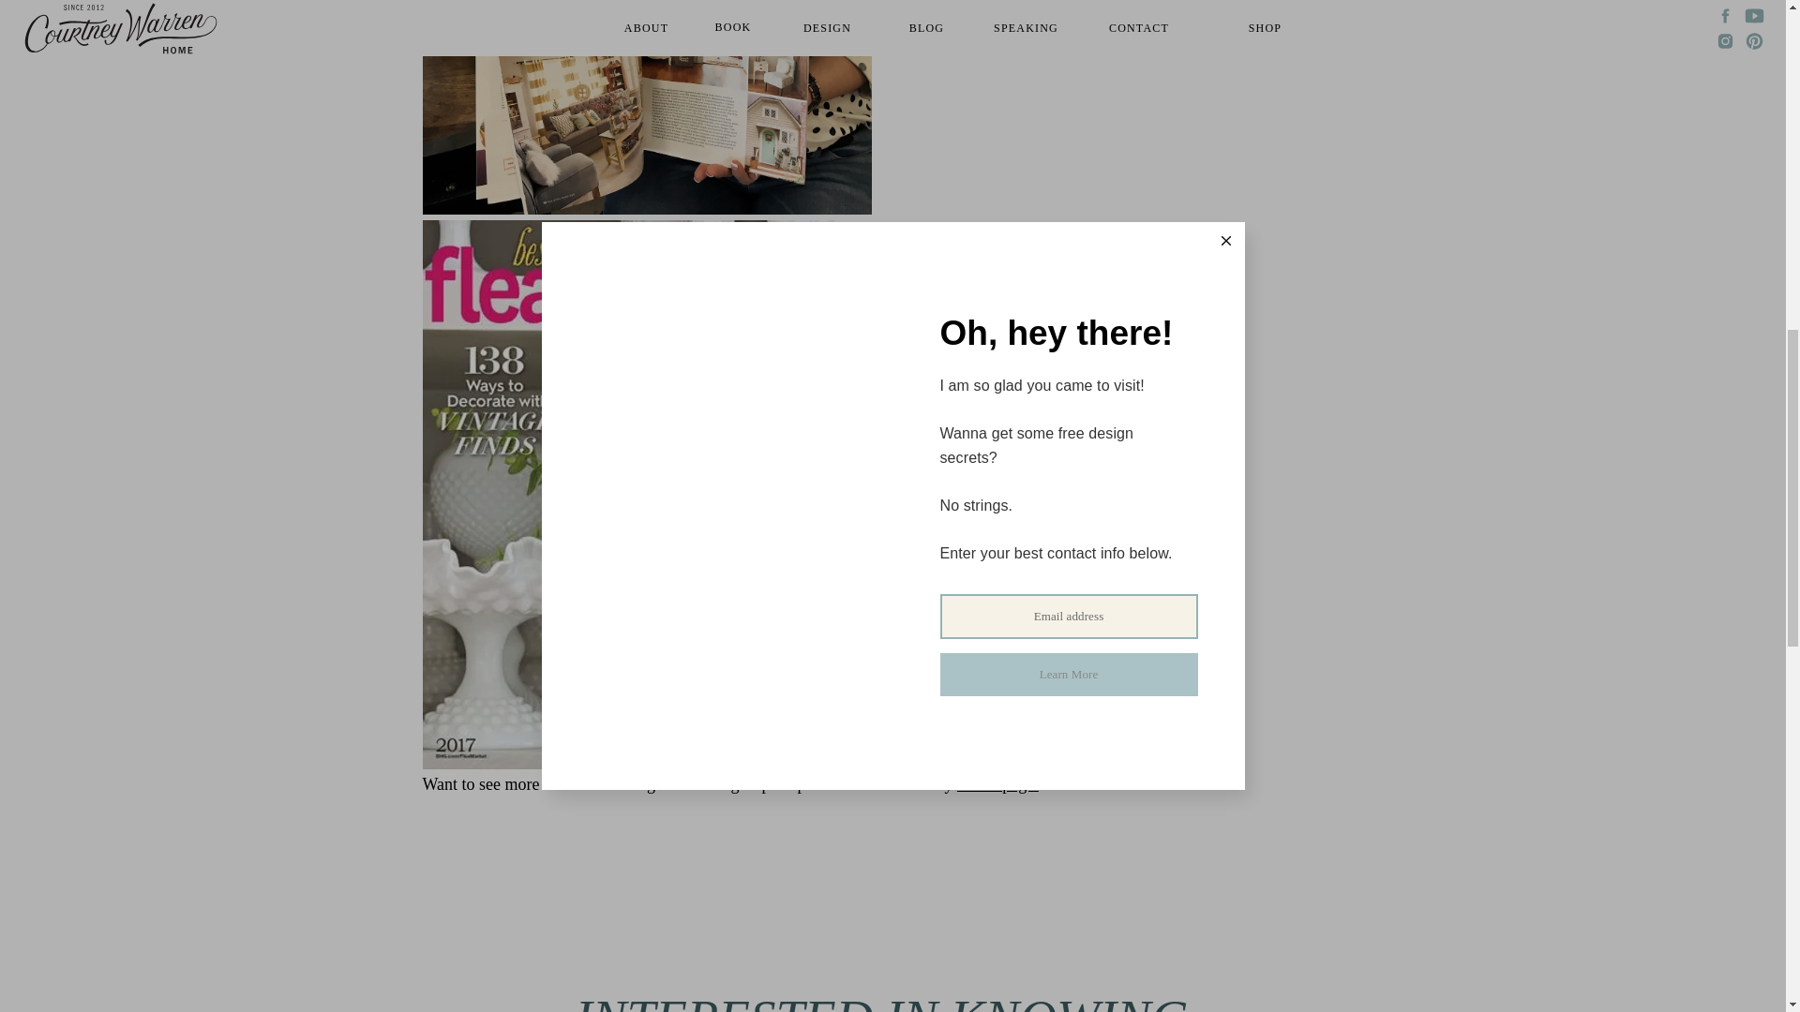  Describe the element at coordinates (997, 783) in the screenshot. I see `media page.` at that location.